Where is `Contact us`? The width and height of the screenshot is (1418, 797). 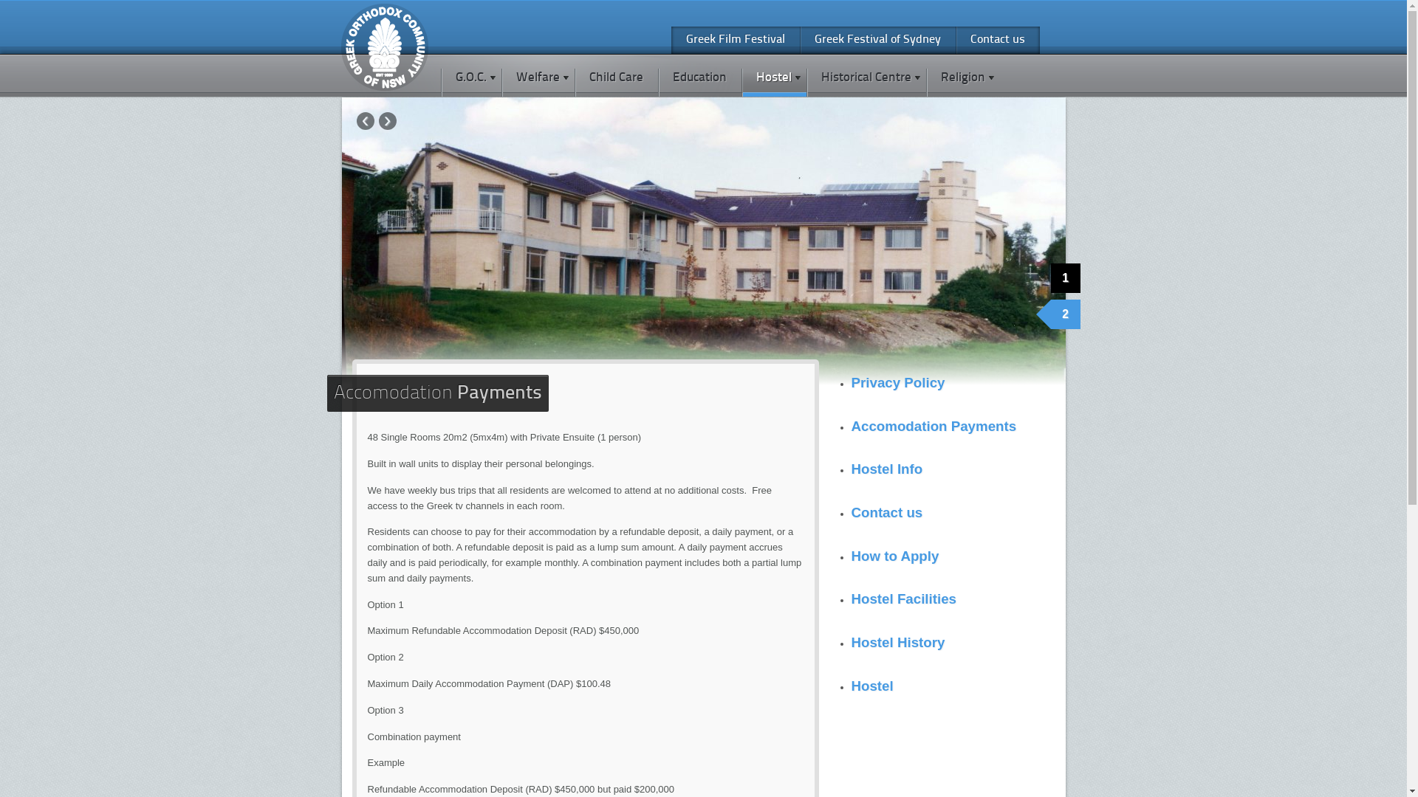 Contact us is located at coordinates (998, 40).